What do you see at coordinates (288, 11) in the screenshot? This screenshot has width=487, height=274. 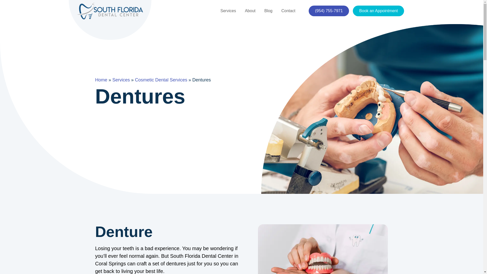 I see `Contact` at bounding box center [288, 11].